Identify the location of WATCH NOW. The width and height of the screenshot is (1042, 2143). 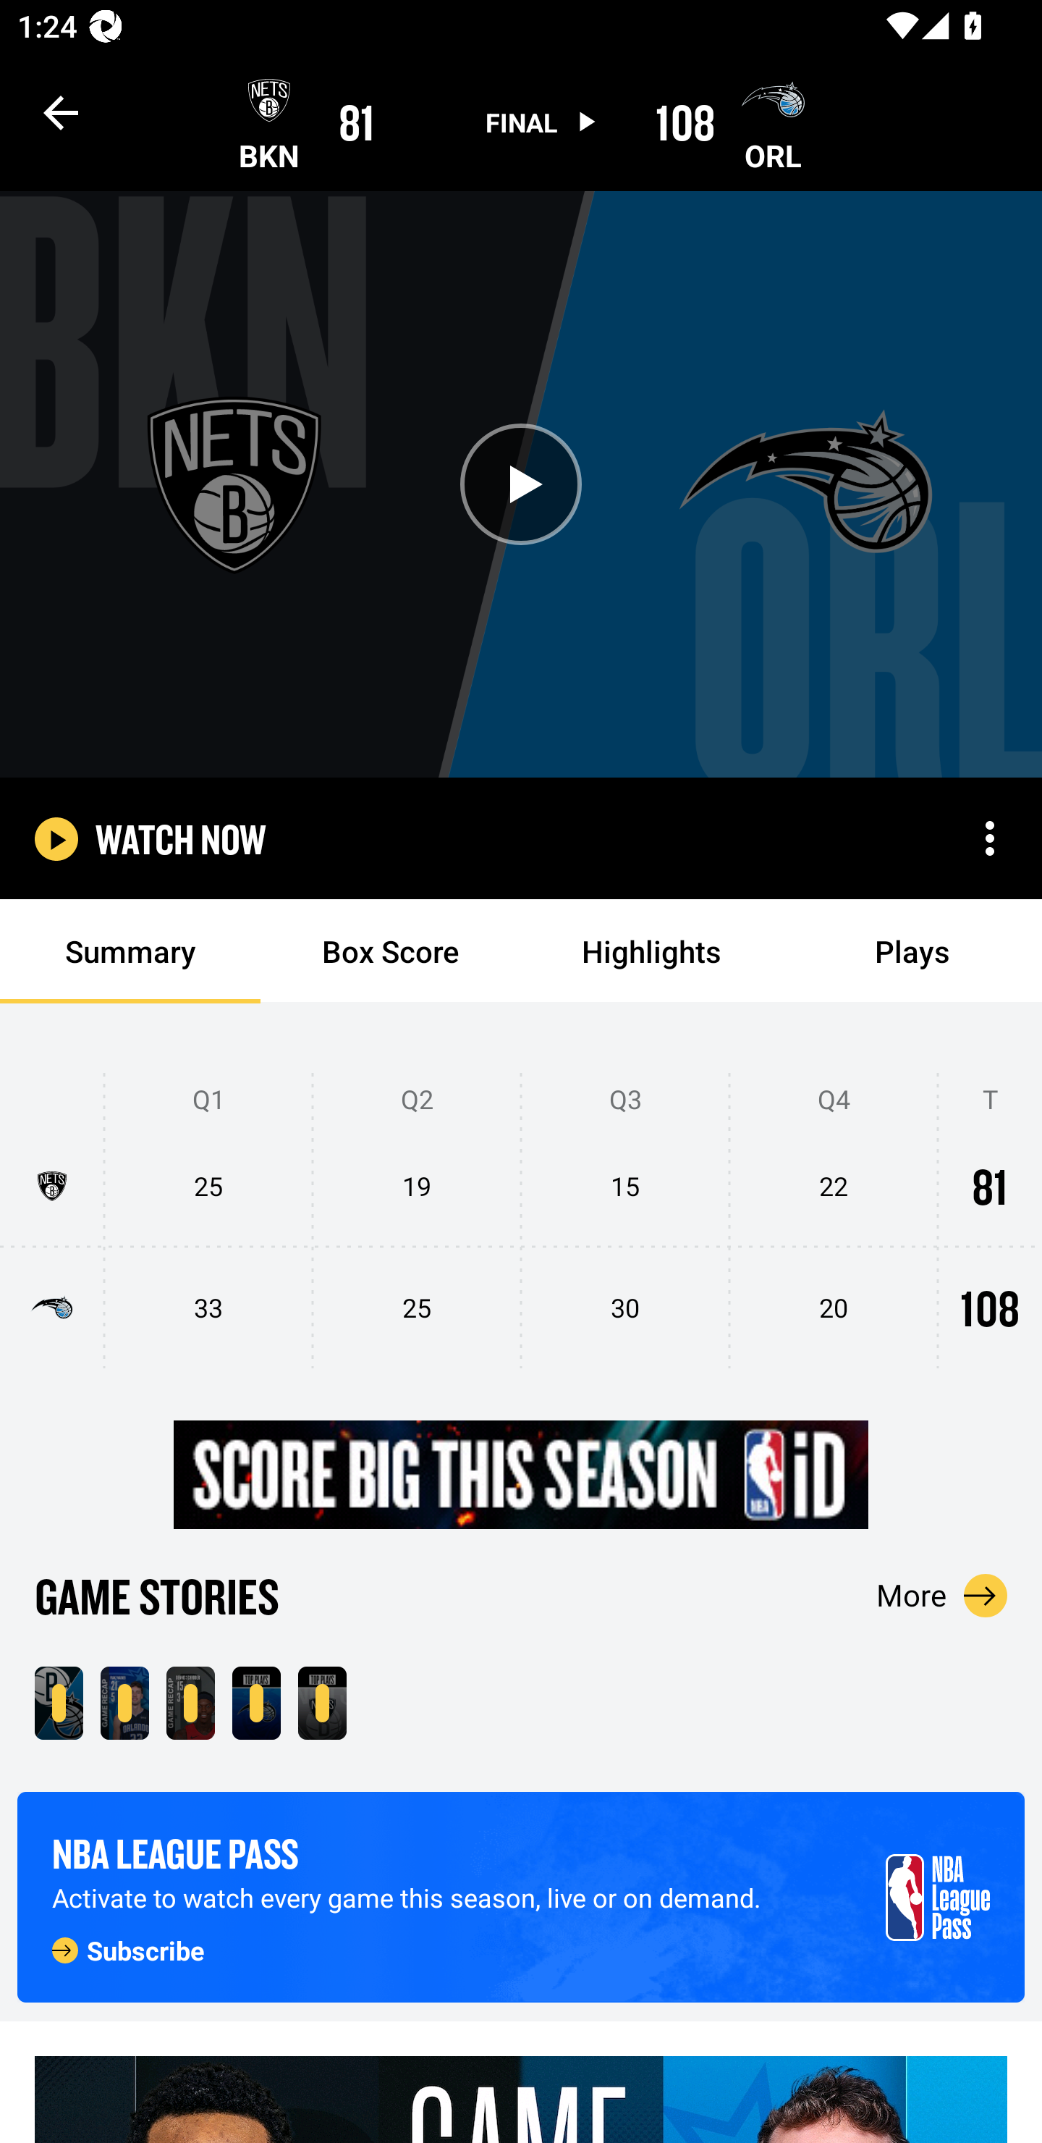
(181, 838).